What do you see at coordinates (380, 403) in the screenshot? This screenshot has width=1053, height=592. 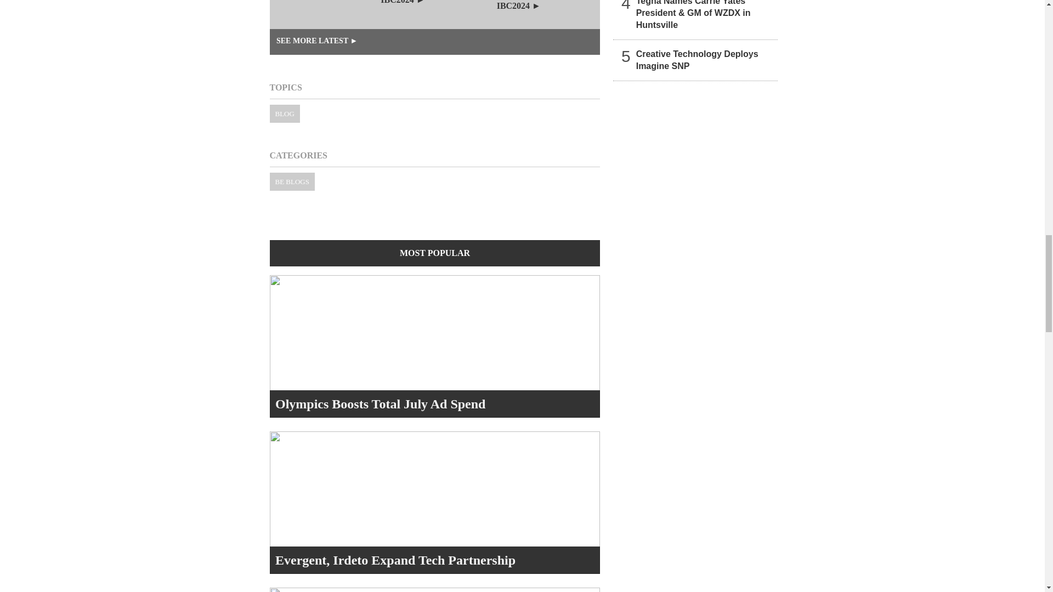 I see `Olympics Boosts Total July Ad Spend` at bounding box center [380, 403].